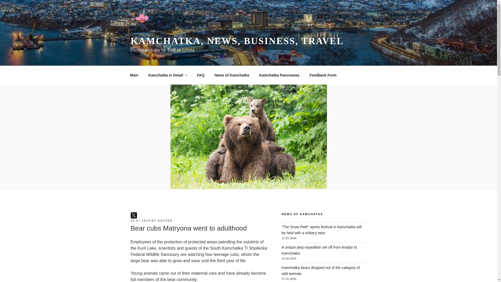  What do you see at coordinates (232, 75) in the screenshot?
I see `News of Kamchatka` at bounding box center [232, 75].